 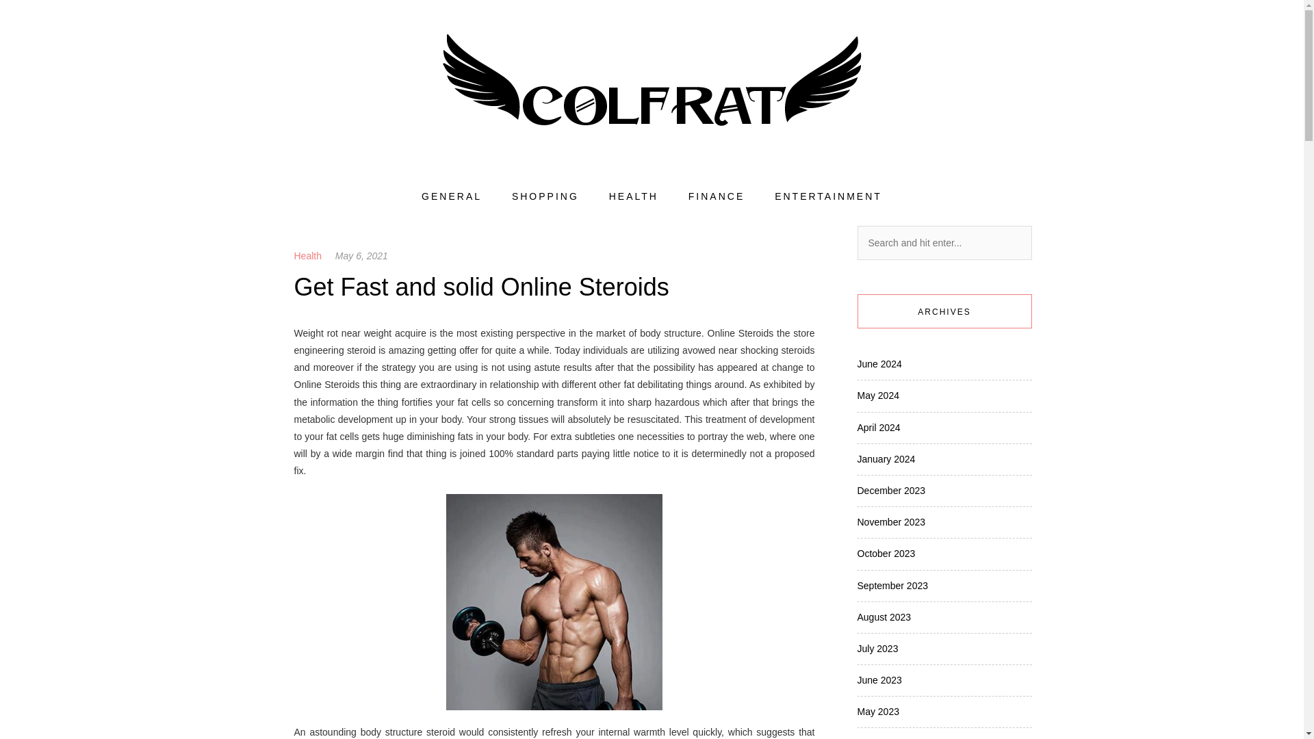 What do you see at coordinates (828, 197) in the screenshot?
I see `ENTERTAINMENT` at bounding box center [828, 197].